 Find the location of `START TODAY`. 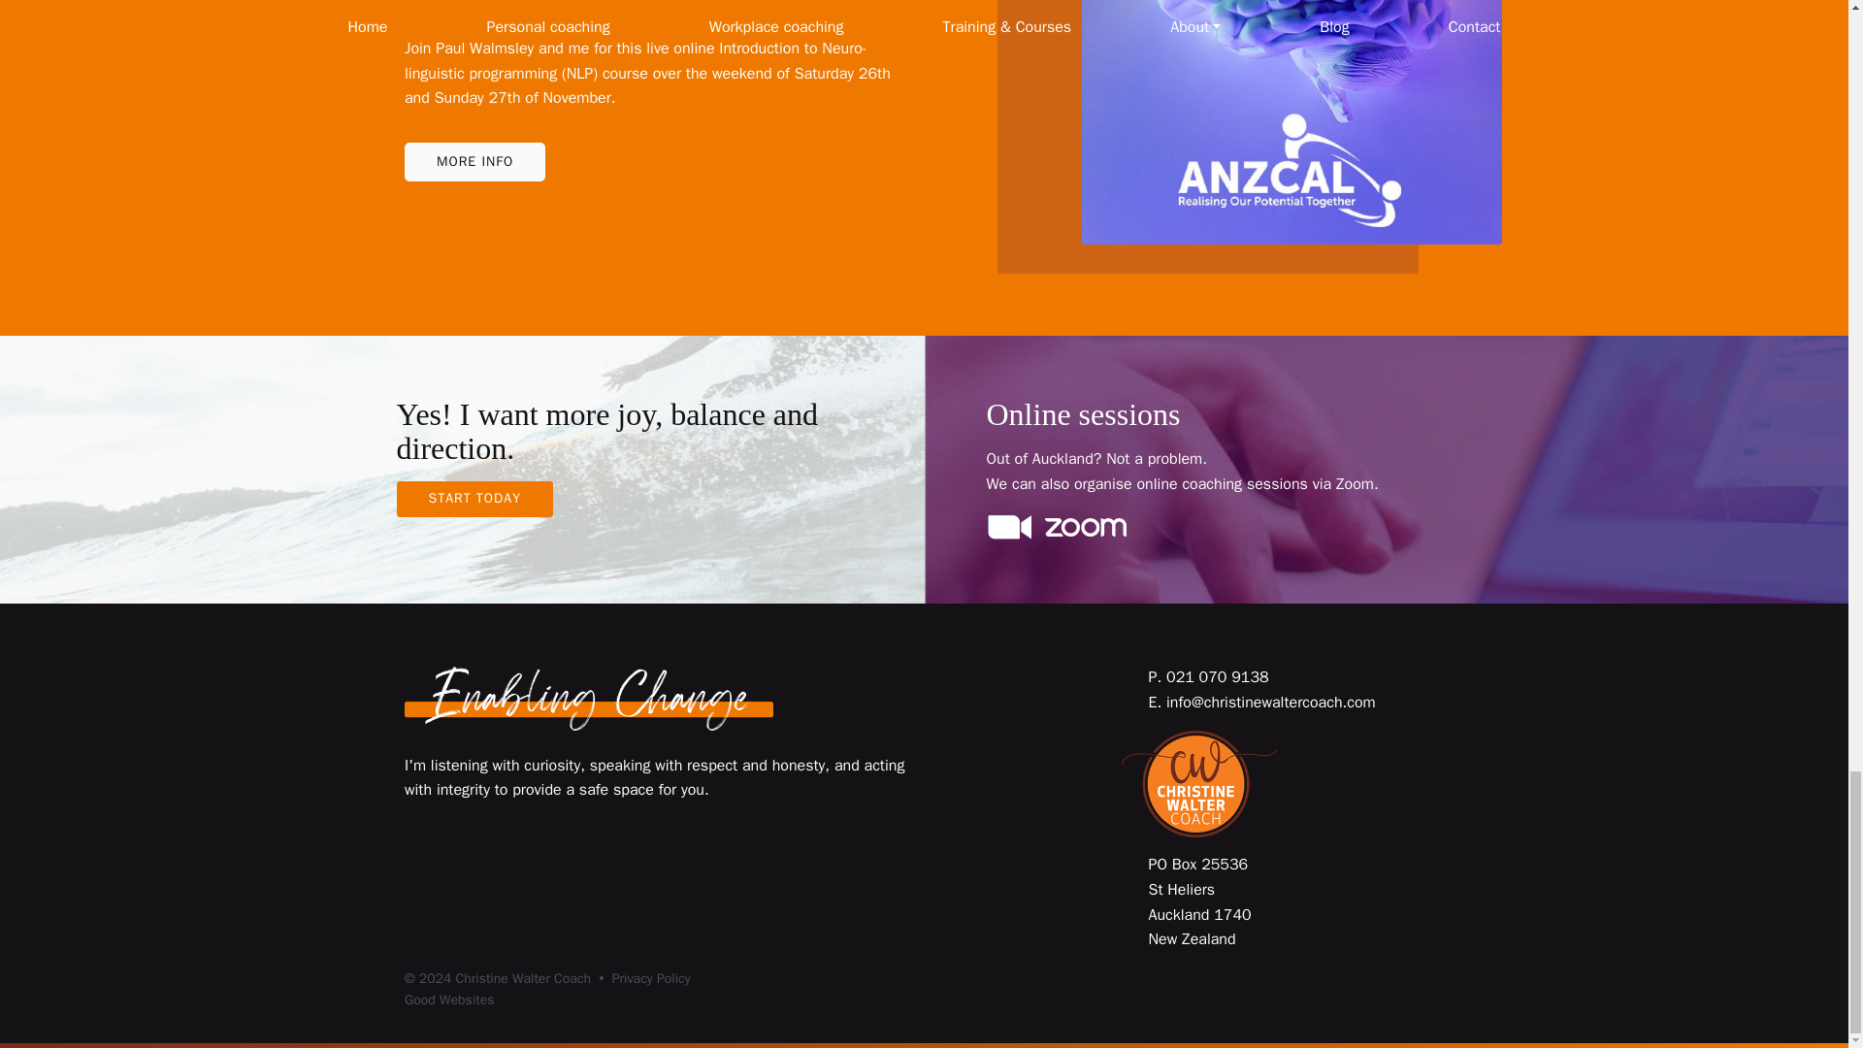

START TODAY is located at coordinates (474, 499).